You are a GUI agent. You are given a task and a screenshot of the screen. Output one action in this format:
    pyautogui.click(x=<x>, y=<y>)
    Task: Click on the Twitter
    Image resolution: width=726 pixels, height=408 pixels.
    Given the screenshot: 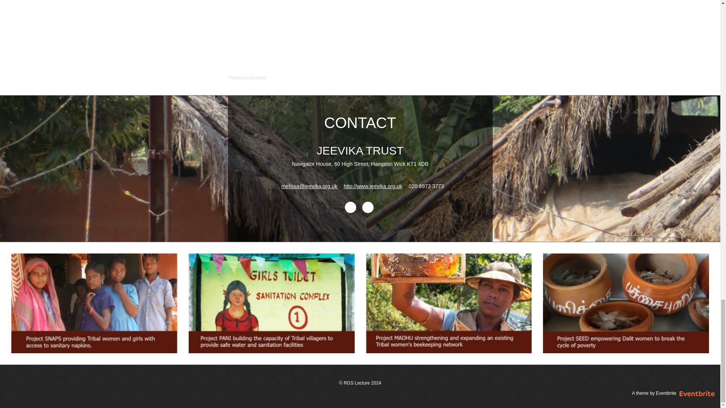 What is the action you would take?
    pyautogui.click(x=368, y=207)
    